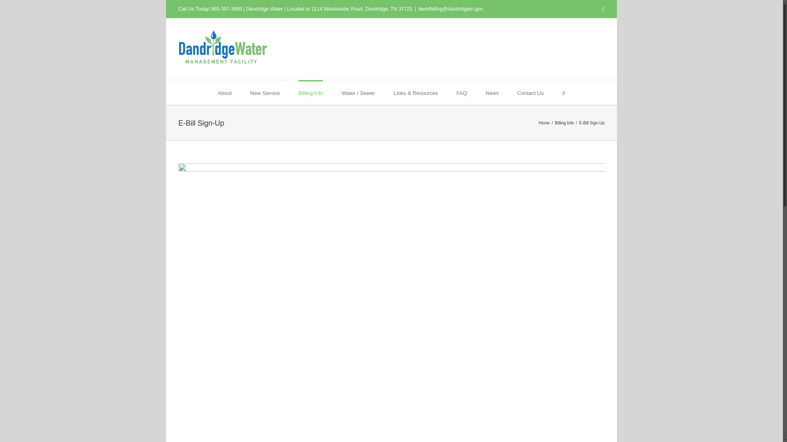 The image size is (787, 442). I want to click on New Service, so click(265, 92).